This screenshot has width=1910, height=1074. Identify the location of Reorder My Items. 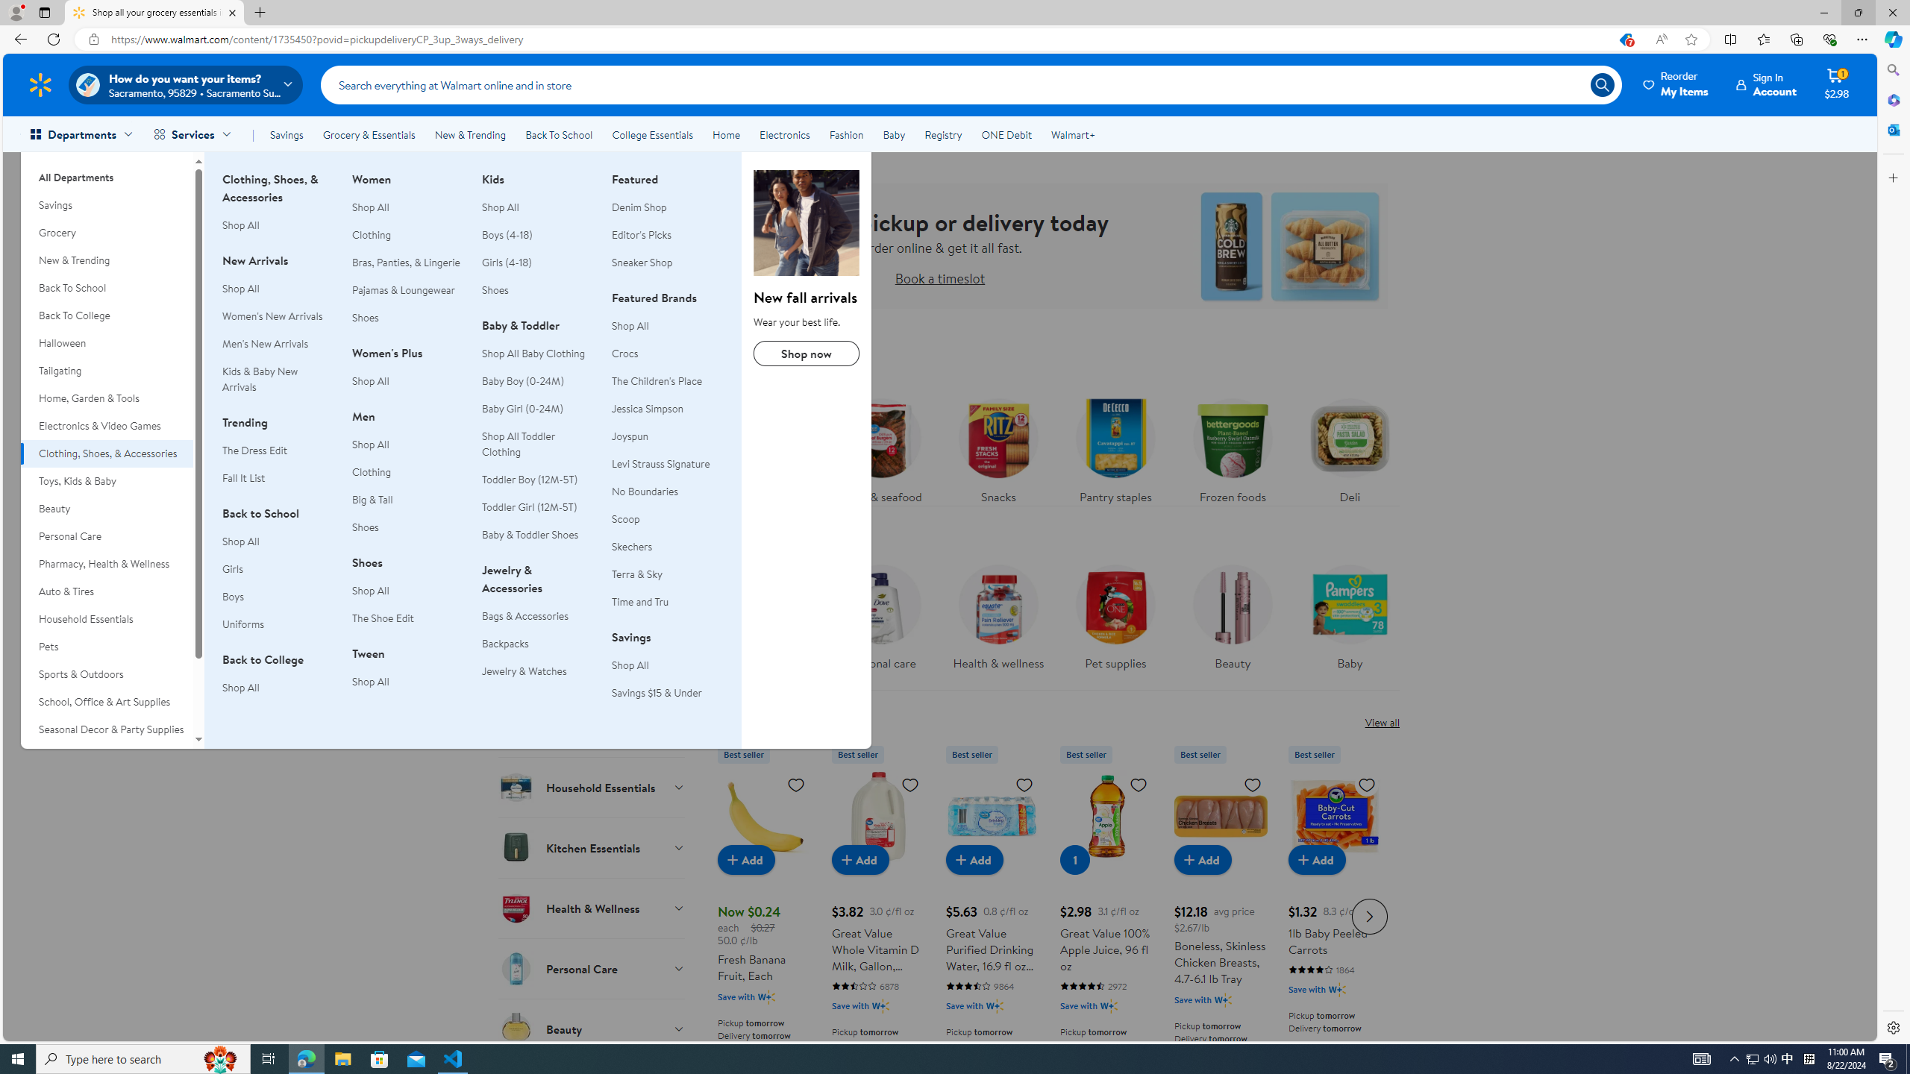
(1676, 84).